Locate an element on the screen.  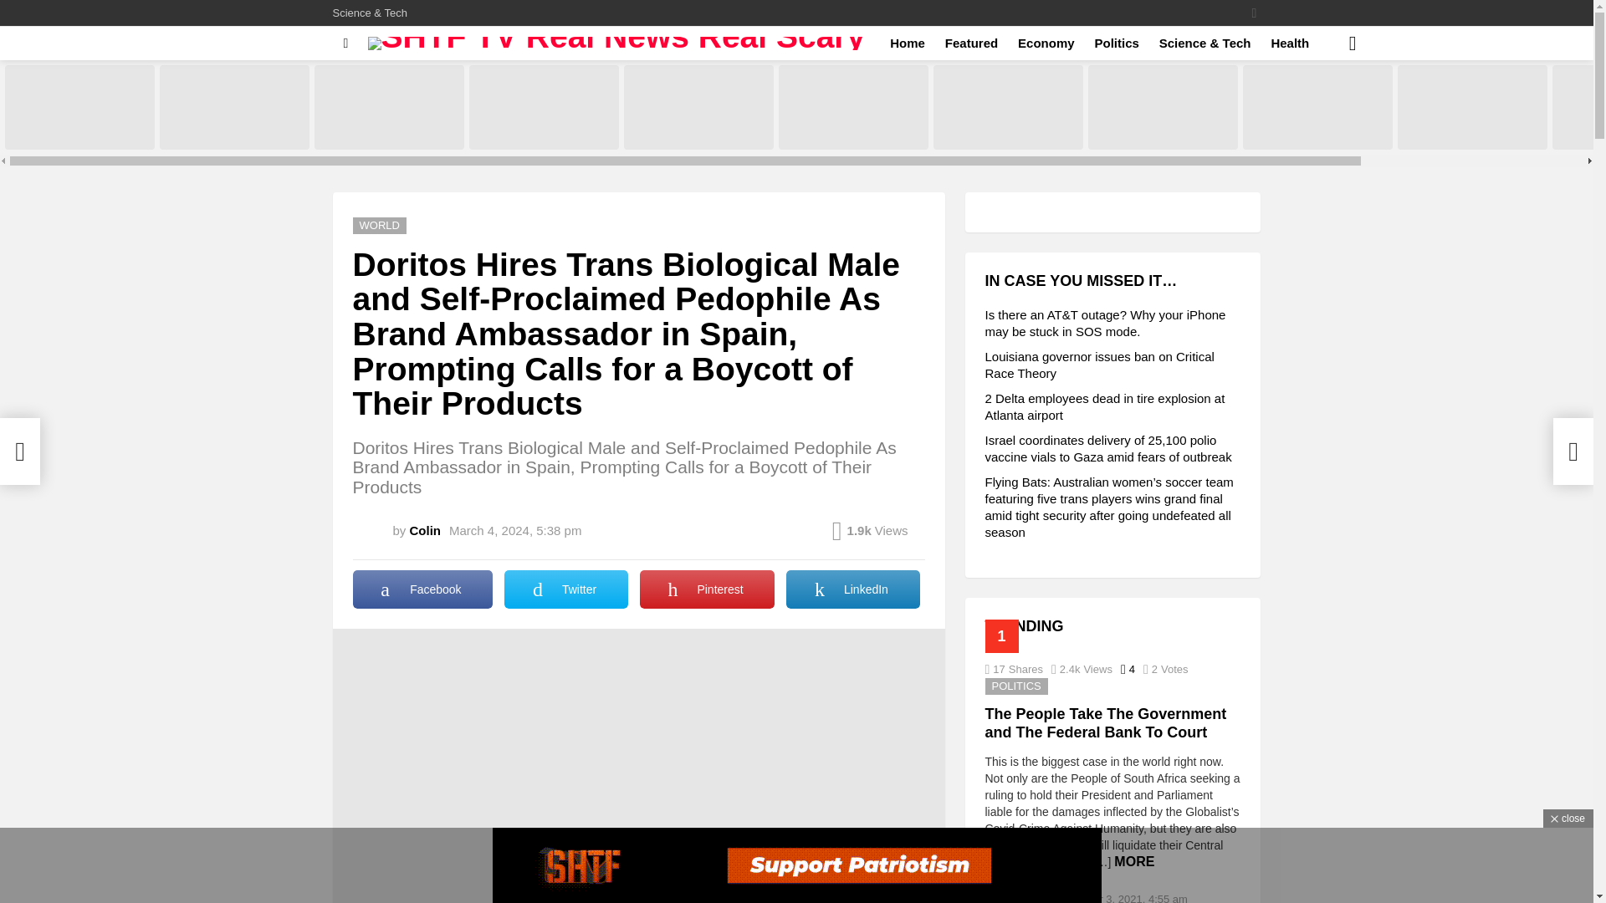
Share on Facebook is located at coordinates (423, 589).